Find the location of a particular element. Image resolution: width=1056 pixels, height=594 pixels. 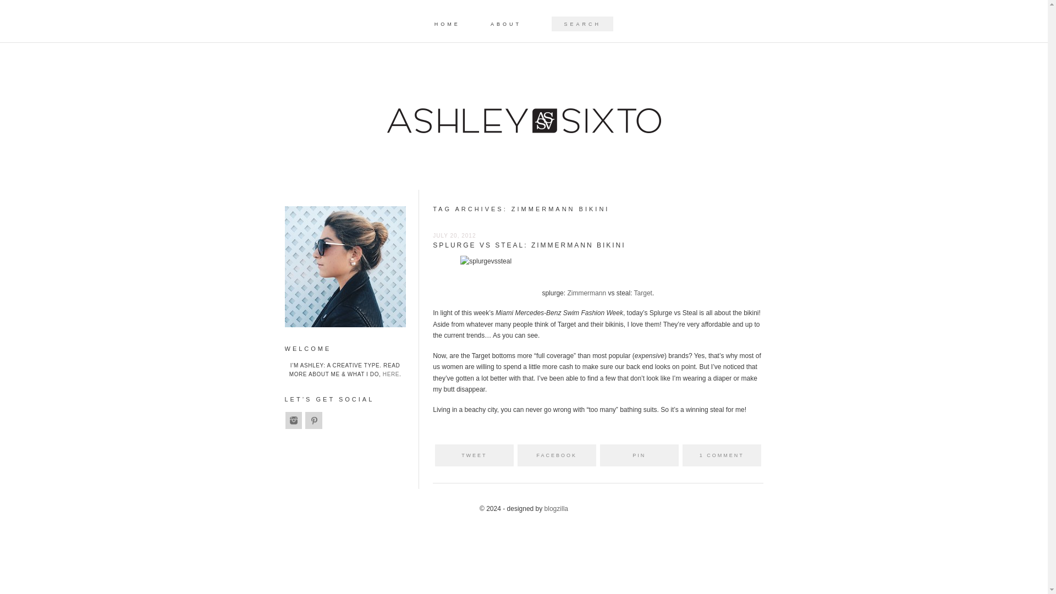

HERE is located at coordinates (391, 374).